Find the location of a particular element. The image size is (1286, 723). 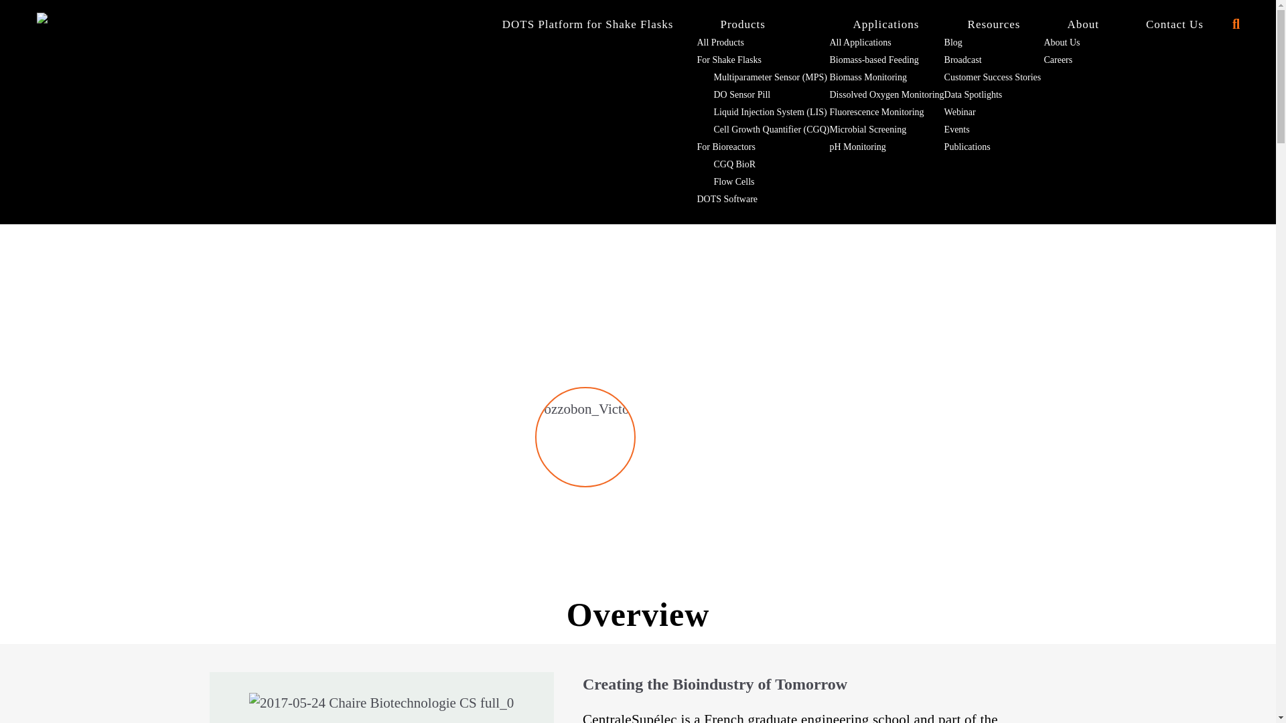

Events is located at coordinates (956, 129).